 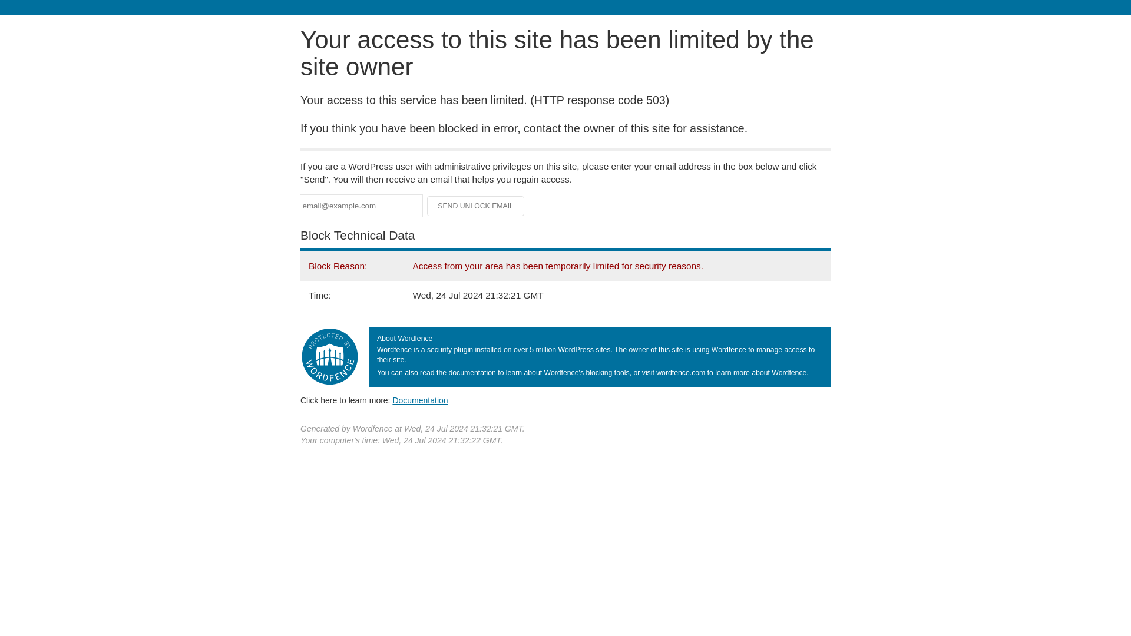 What do you see at coordinates (476, 206) in the screenshot?
I see `Send Unlock Email` at bounding box center [476, 206].